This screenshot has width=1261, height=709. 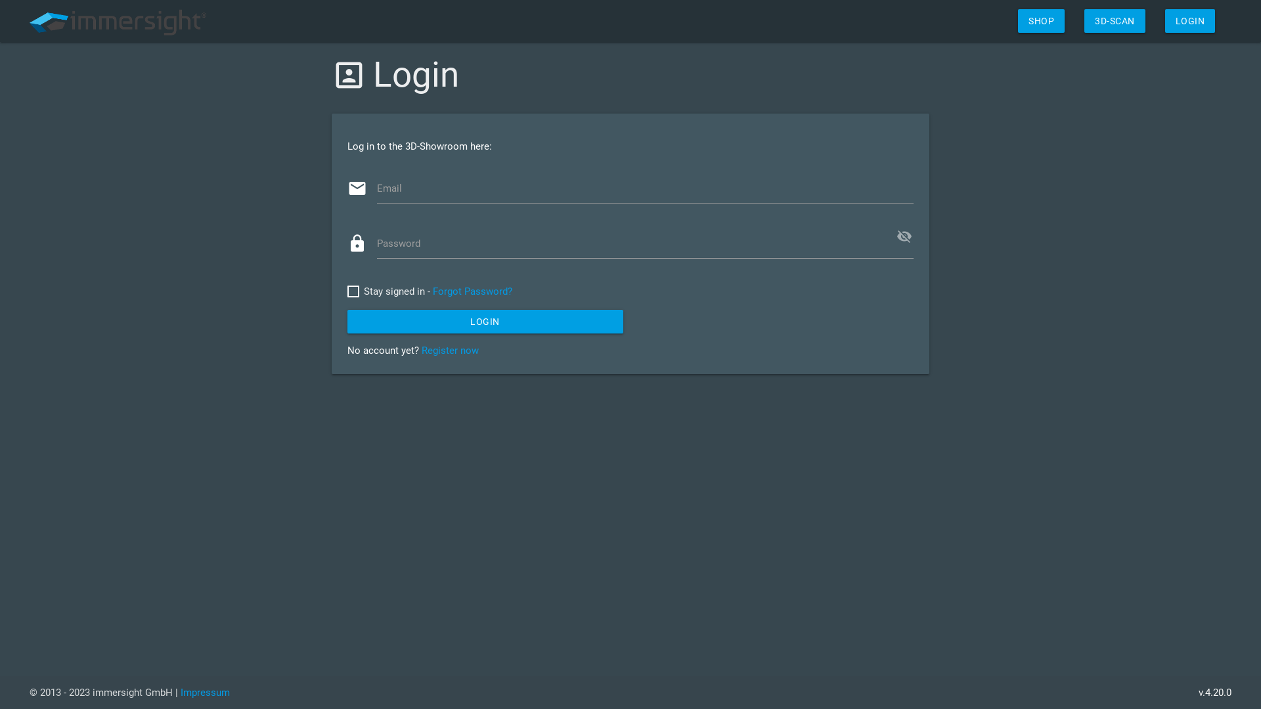 I want to click on SHOP, so click(x=1042, y=21).